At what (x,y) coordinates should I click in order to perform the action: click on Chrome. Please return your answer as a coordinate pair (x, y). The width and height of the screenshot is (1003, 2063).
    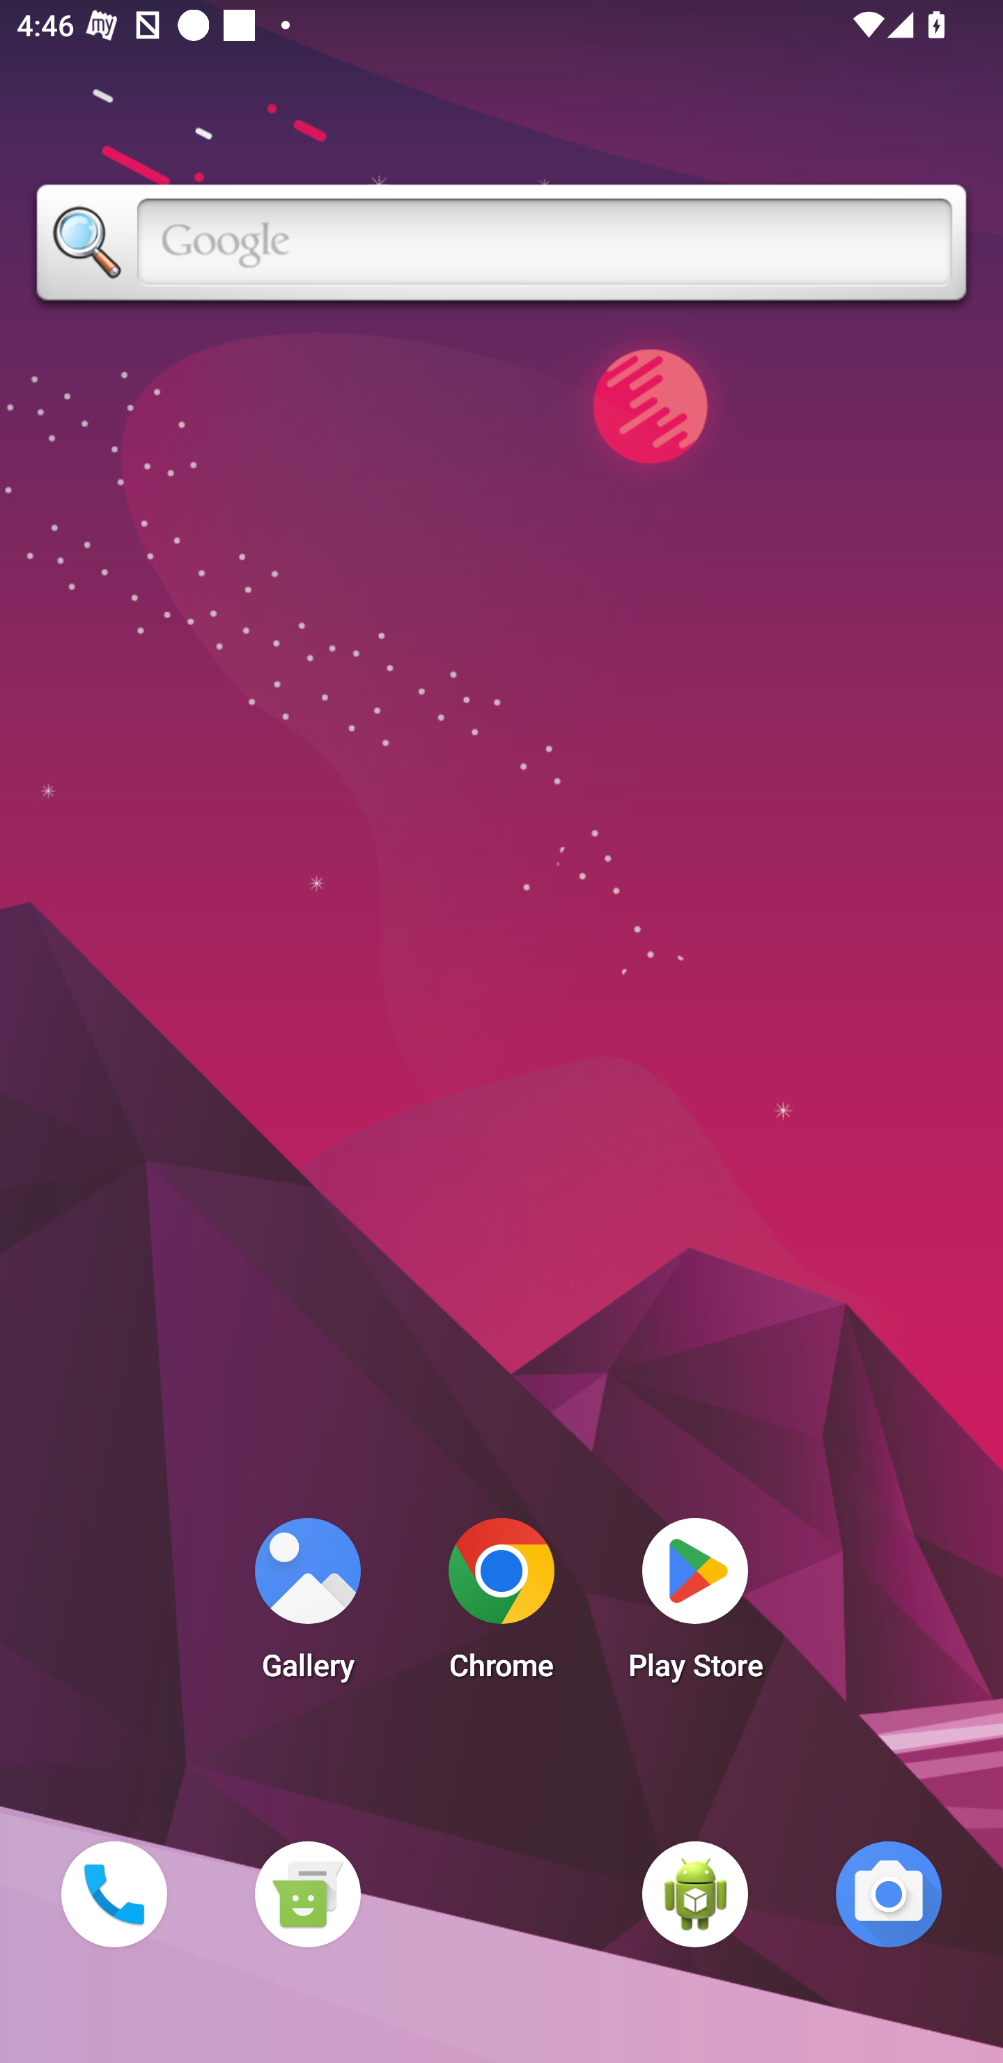
    Looking at the image, I should click on (501, 1606).